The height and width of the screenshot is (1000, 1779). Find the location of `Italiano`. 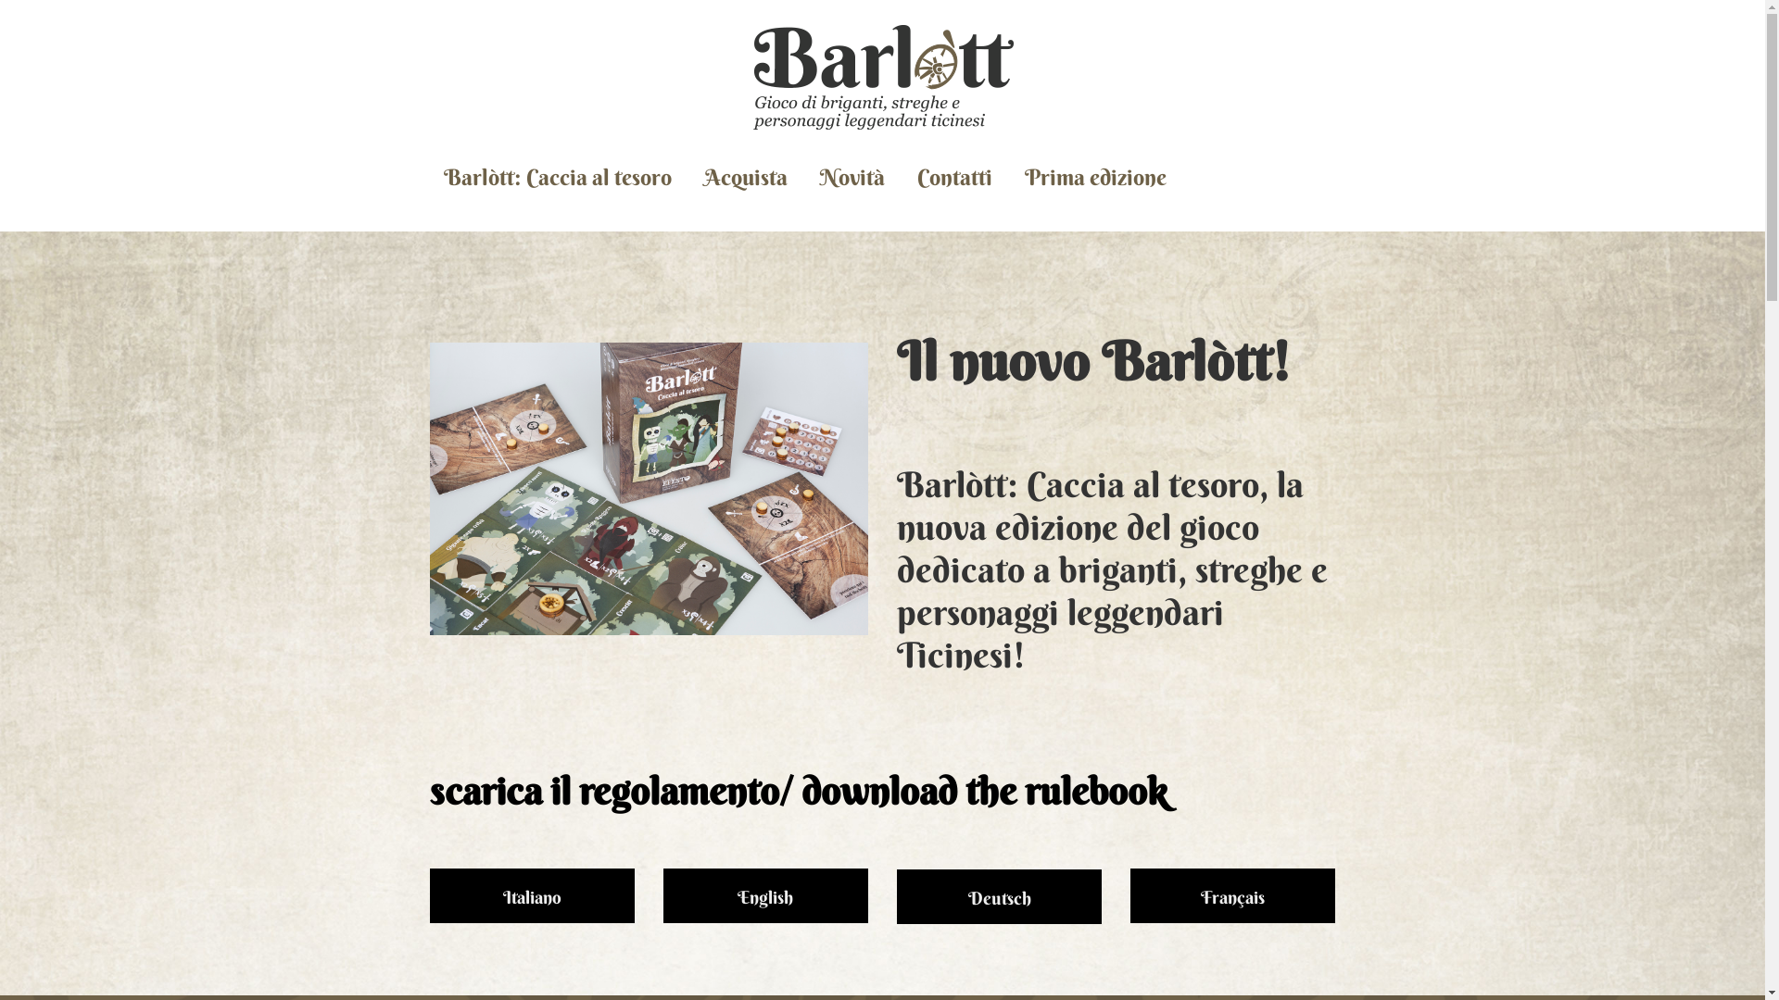

Italiano is located at coordinates (532, 896).